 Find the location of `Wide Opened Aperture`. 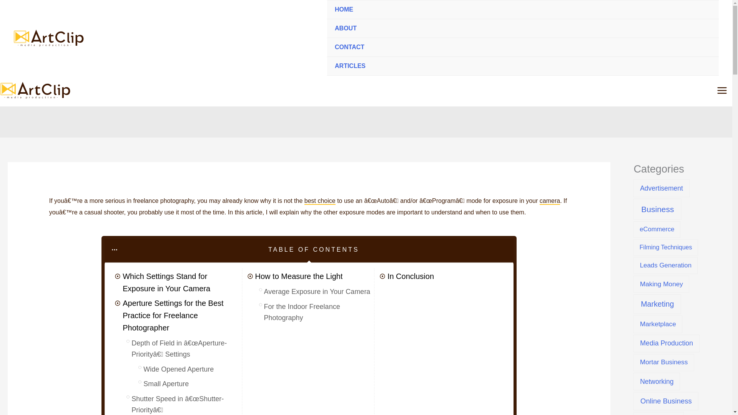

Wide Opened Aperture is located at coordinates (178, 370).